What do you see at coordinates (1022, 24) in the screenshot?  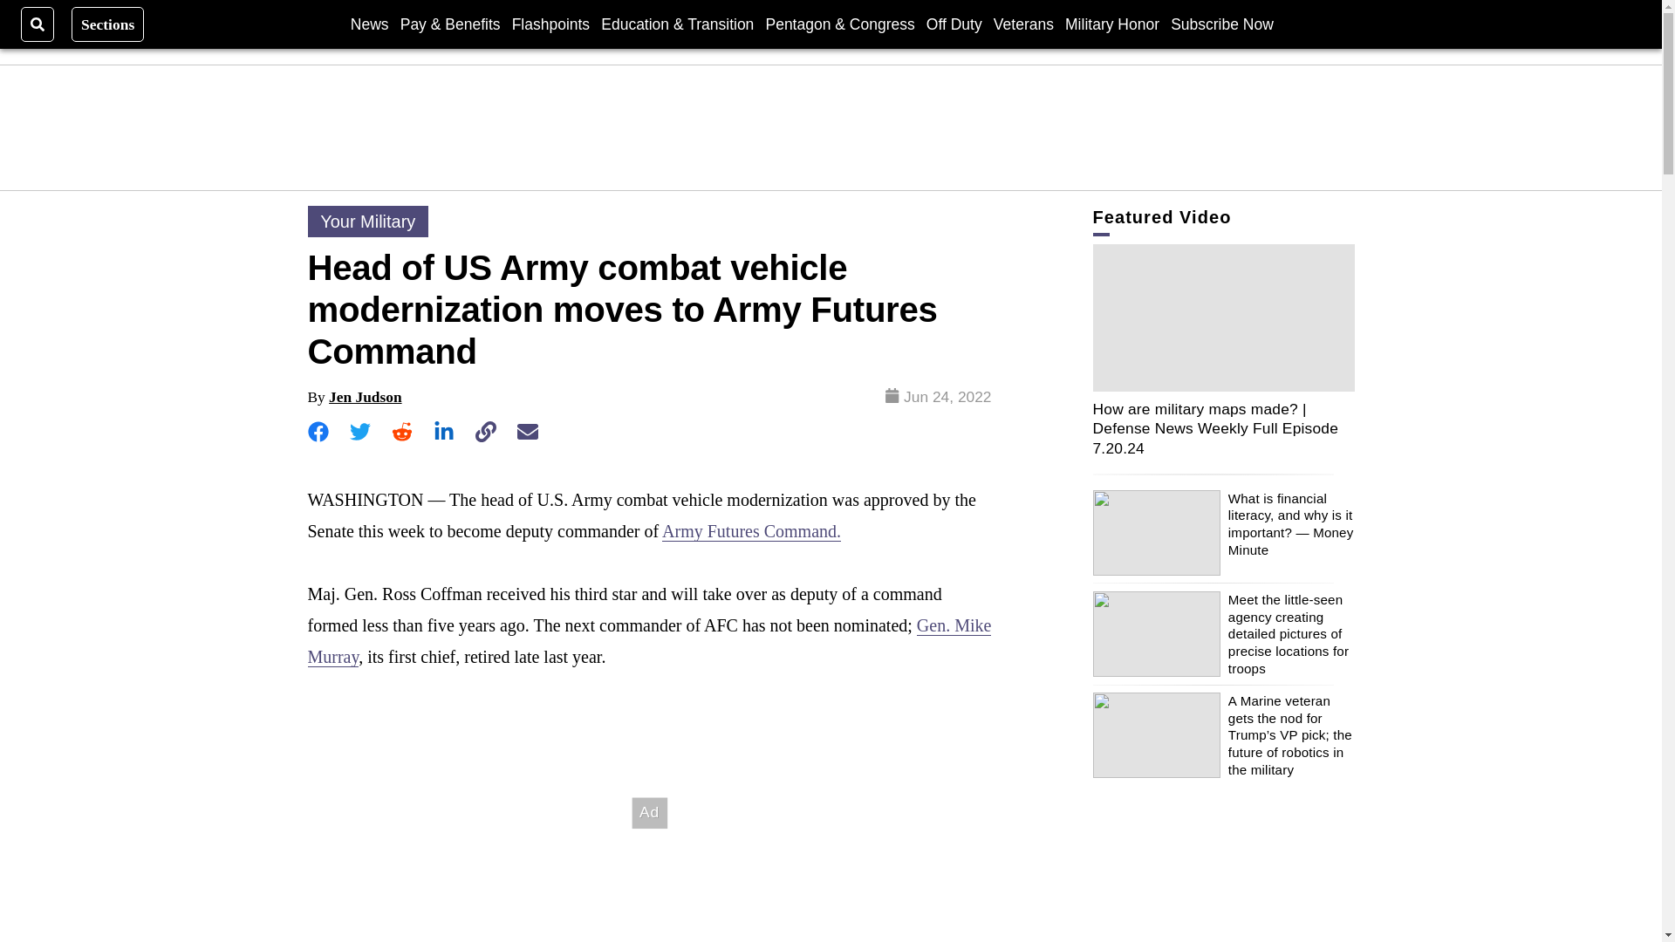 I see `Veterans` at bounding box center [1022, 24].